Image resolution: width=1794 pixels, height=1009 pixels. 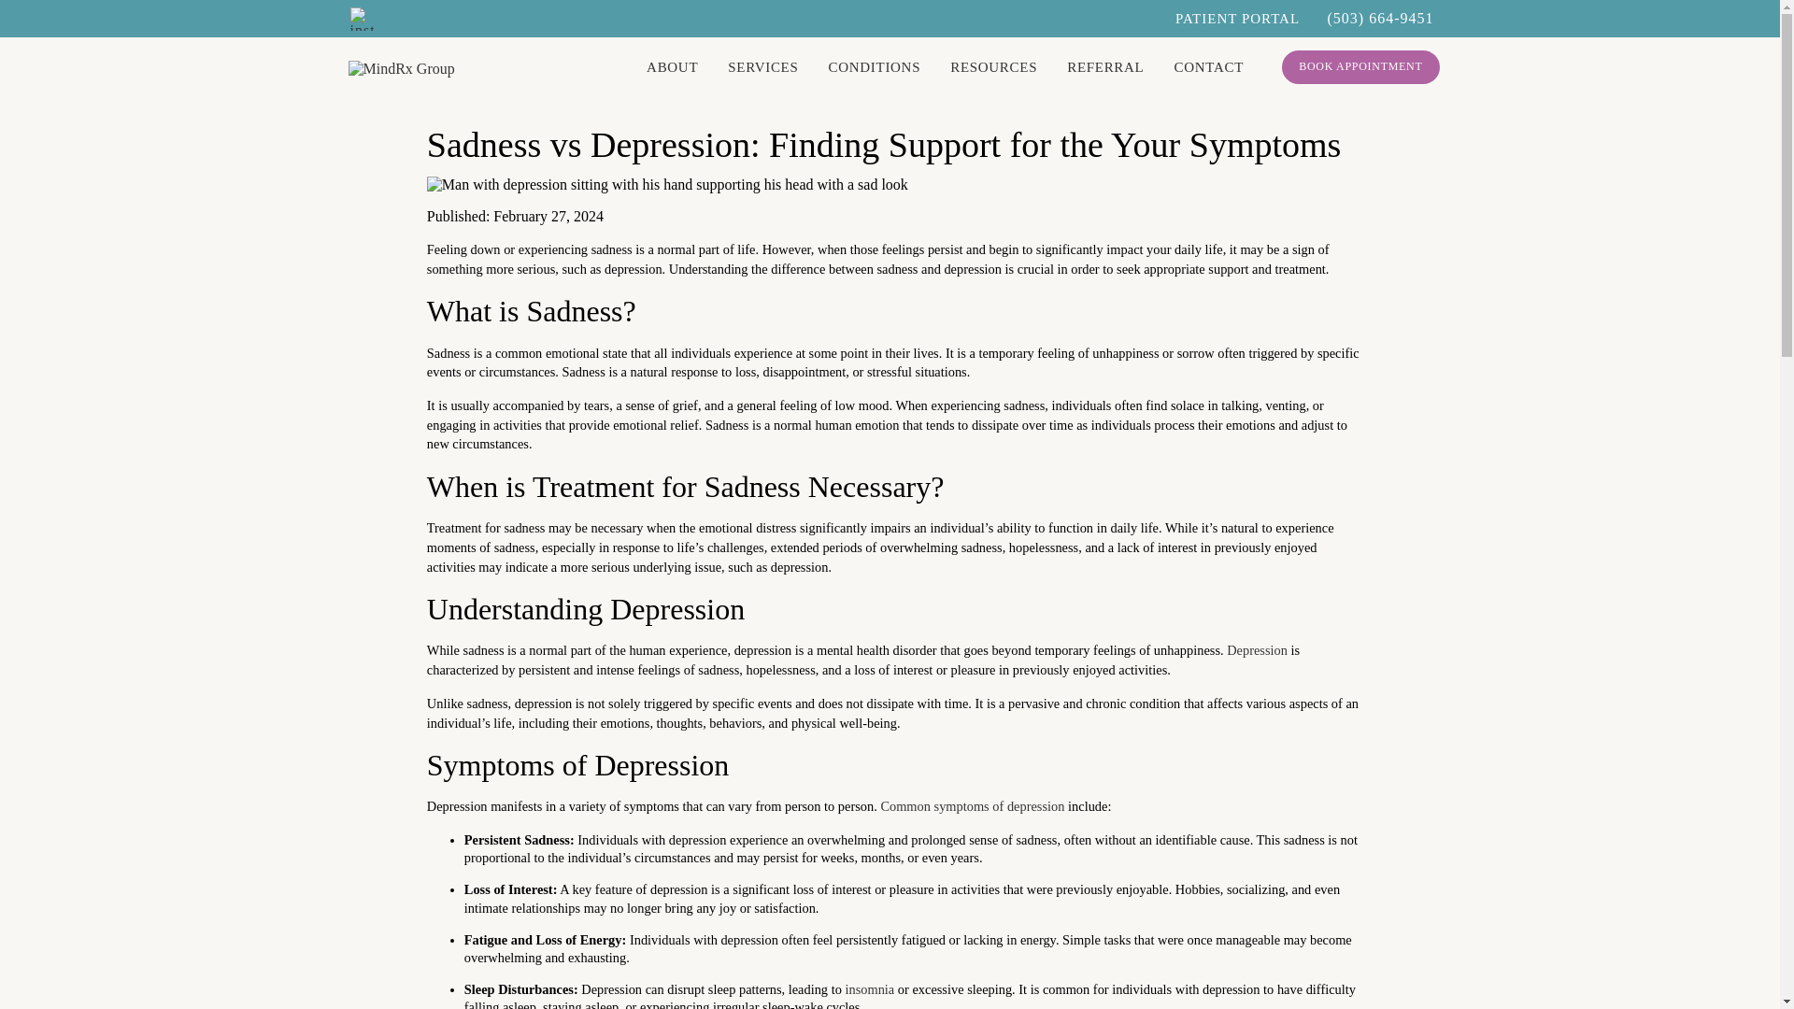 I want to click on SERVICES, so click(x=762, y=67).